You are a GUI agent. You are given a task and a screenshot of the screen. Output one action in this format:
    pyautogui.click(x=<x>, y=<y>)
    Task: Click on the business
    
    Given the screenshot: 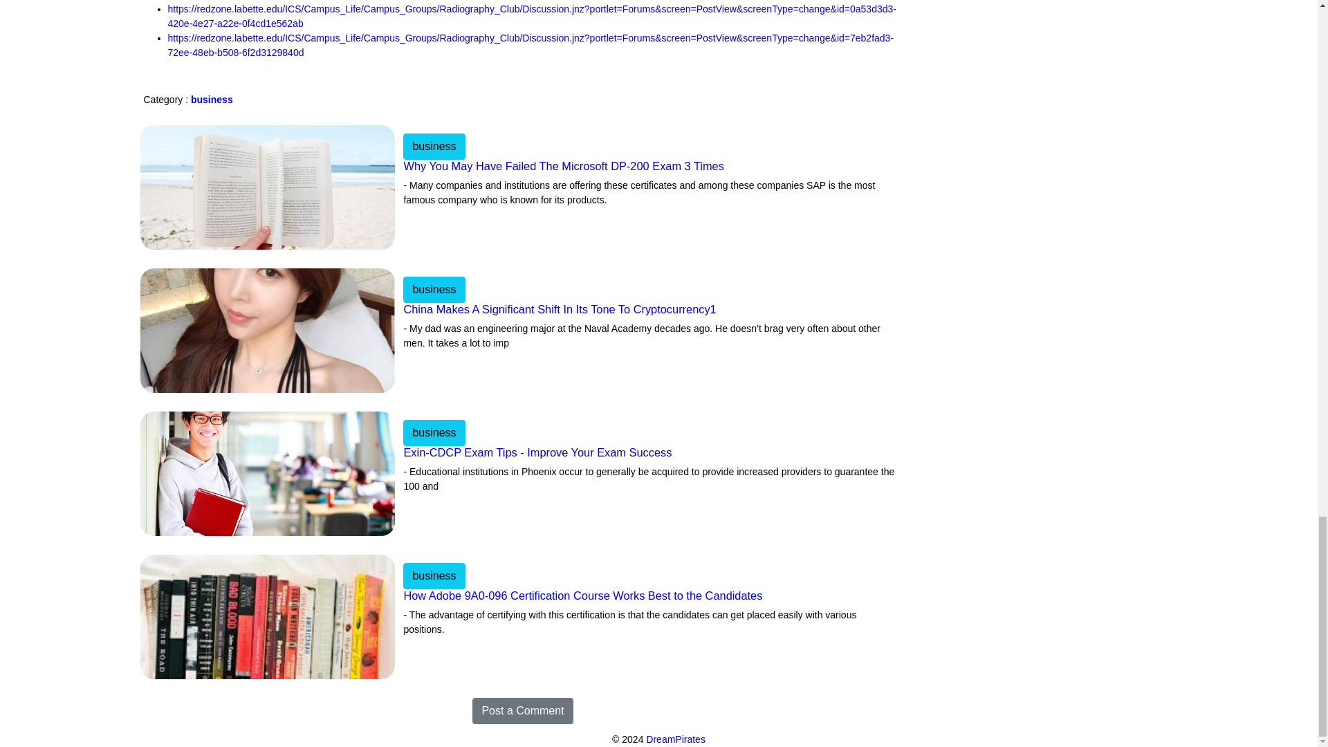 What is the action you would take?
    pyautogui.click(x=212, y=100)
    